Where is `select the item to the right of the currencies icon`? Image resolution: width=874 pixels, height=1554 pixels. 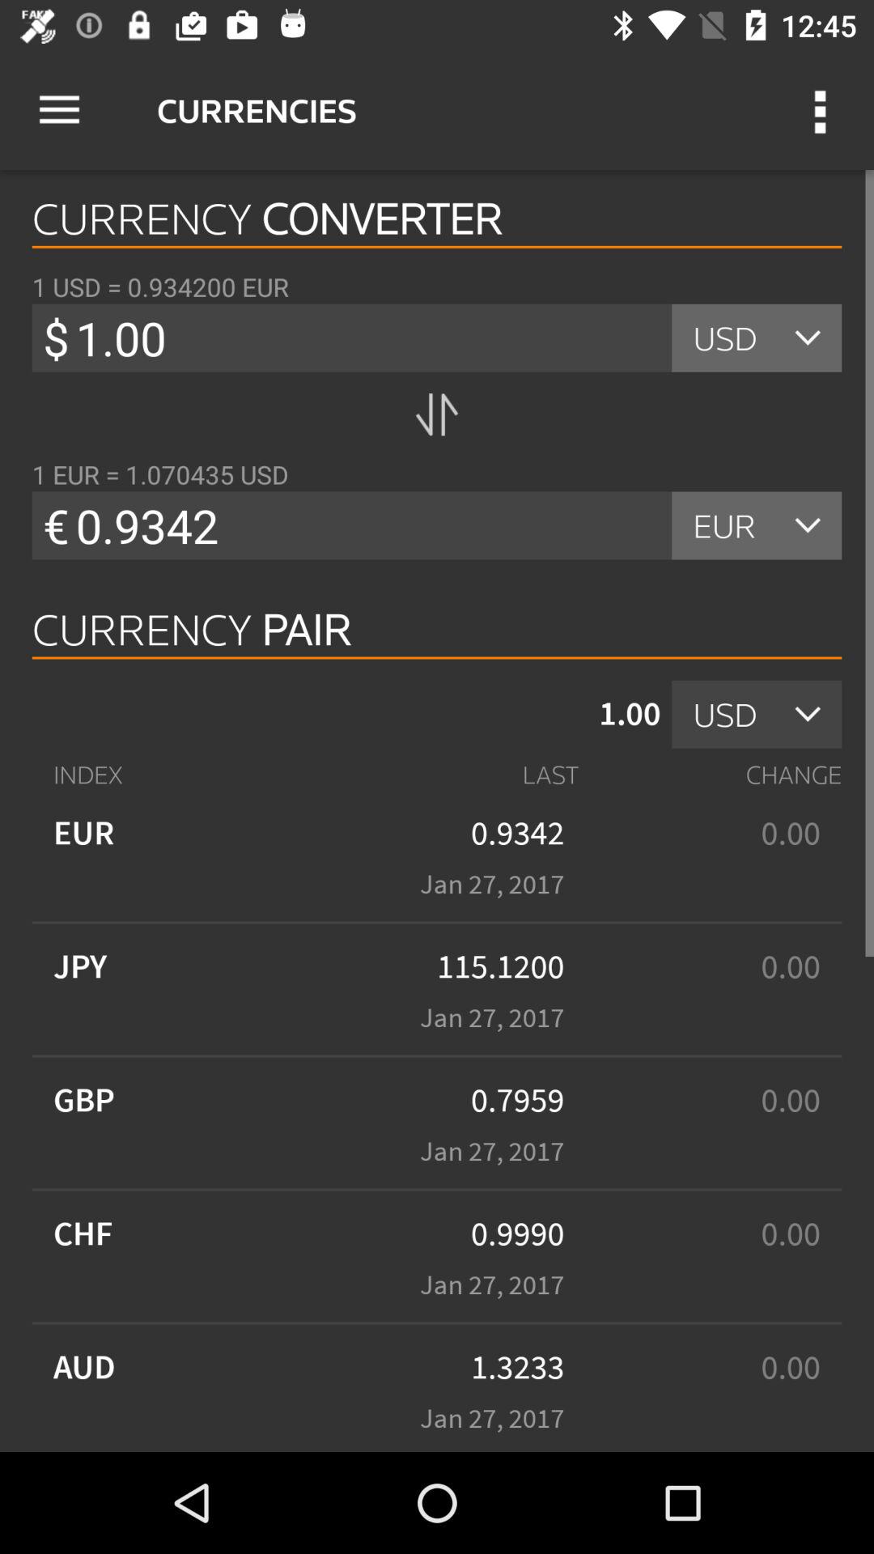 select the item to the right of the currencies icon is located at coordinates (822, 110).